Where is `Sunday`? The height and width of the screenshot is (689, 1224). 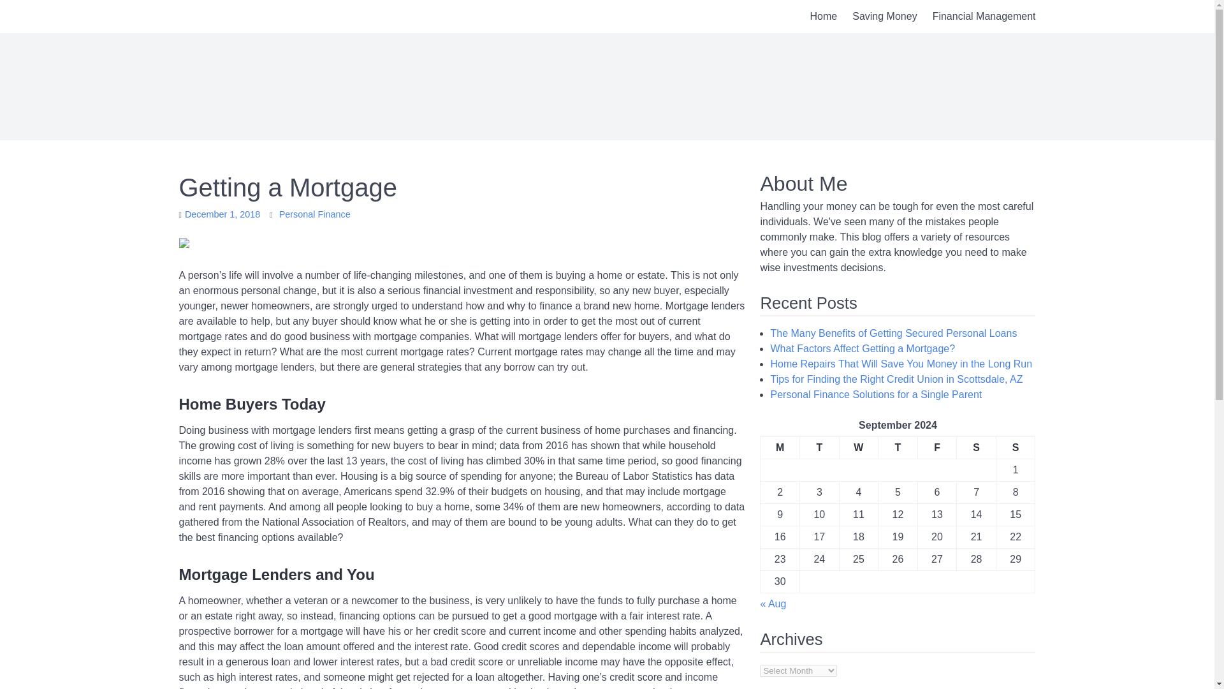 Sunday is located at coordinates (1016, 448).